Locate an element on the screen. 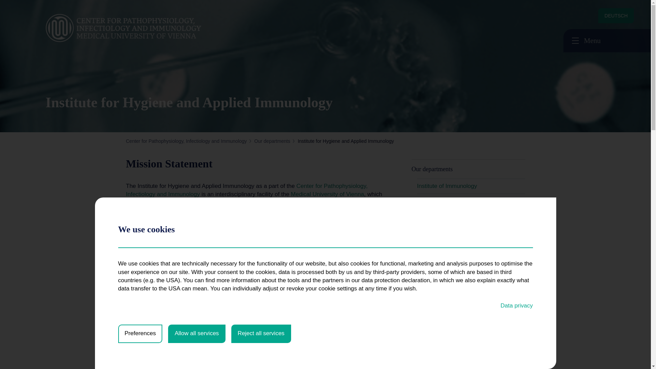 This screenshot has height=369, width=656. Link to water microbiology is located at coordinates (161, 311).